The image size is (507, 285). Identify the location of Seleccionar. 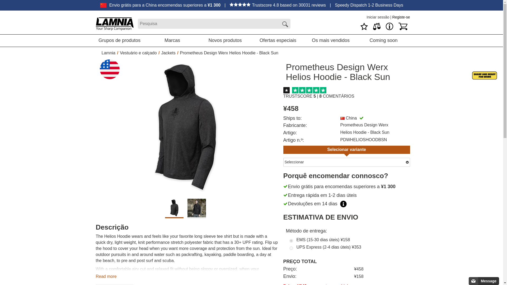
(346, 162).